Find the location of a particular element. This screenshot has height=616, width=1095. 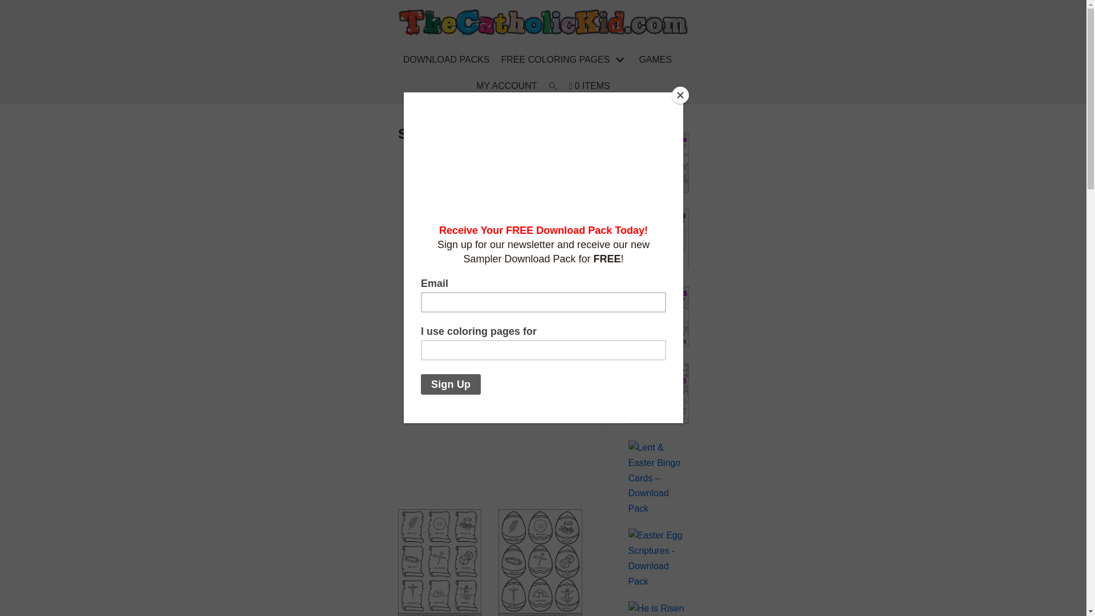

Resurrection Eggs Scripture Verse Cut Out Scrolls is located at coordinates (440, 613).